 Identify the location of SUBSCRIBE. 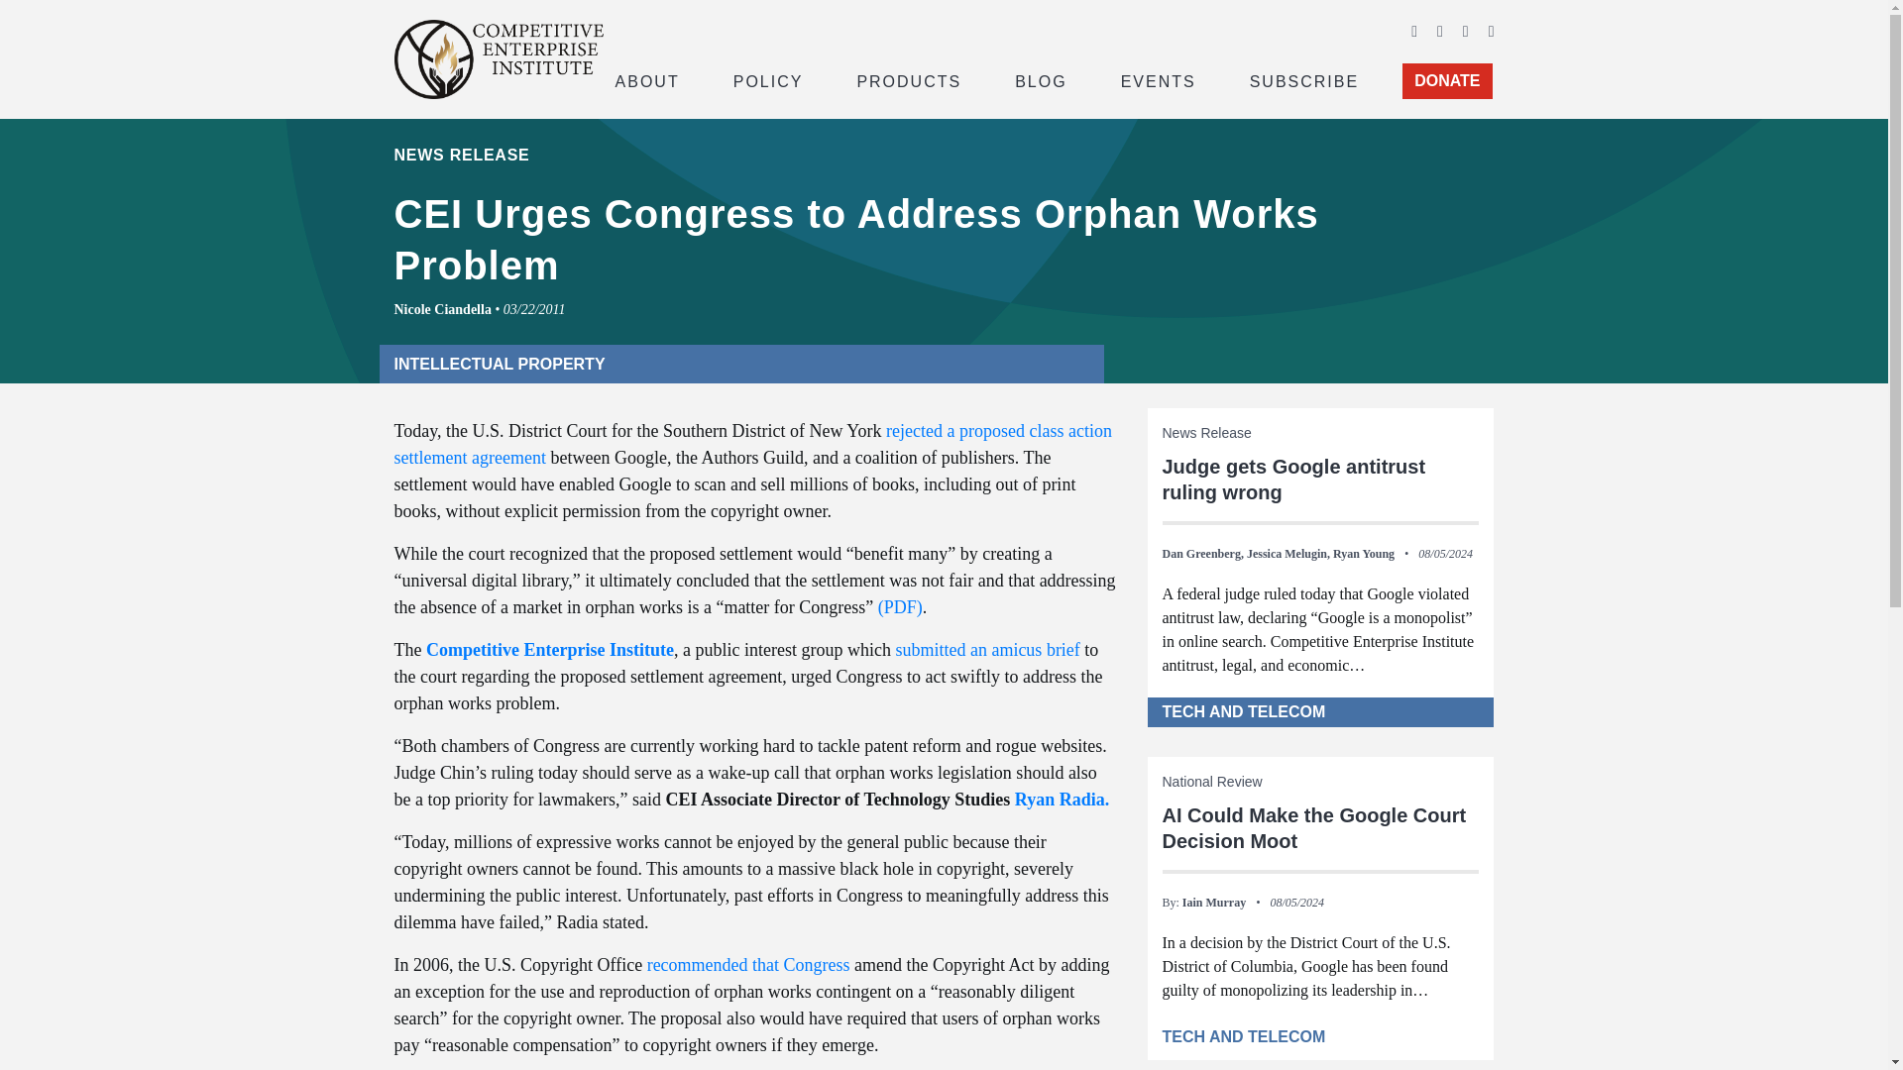
(1304, 79).